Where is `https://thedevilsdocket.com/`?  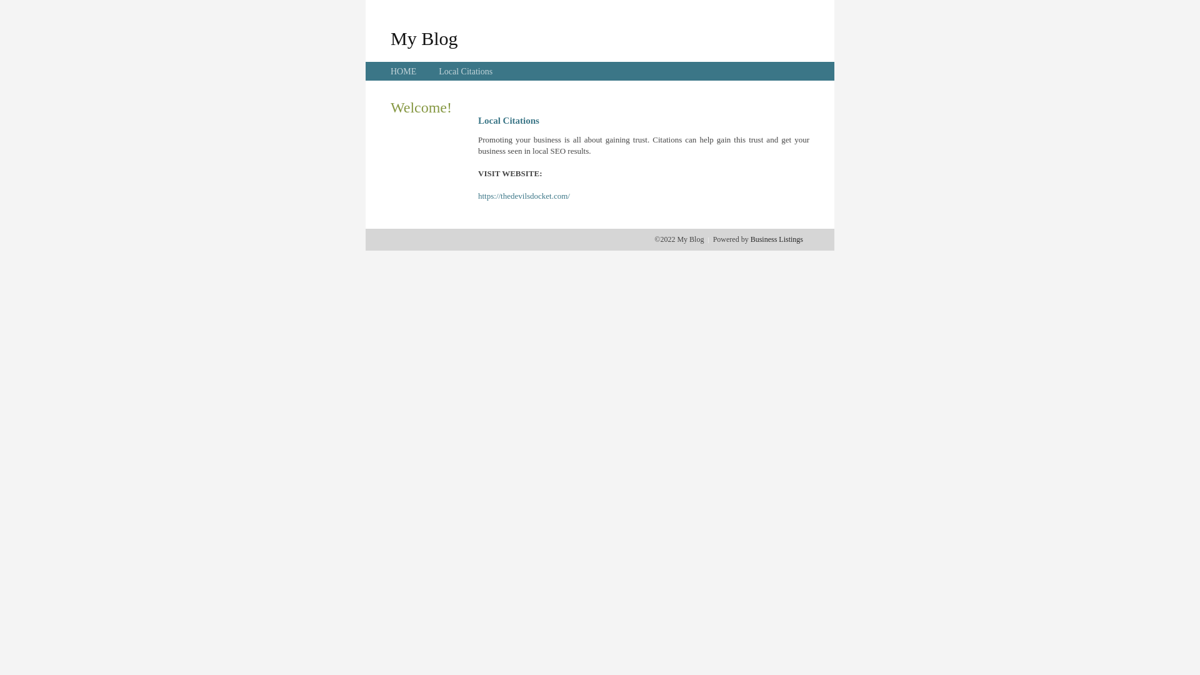 https://thedevilsdocket.com/ is located at coordinates (524, 196).